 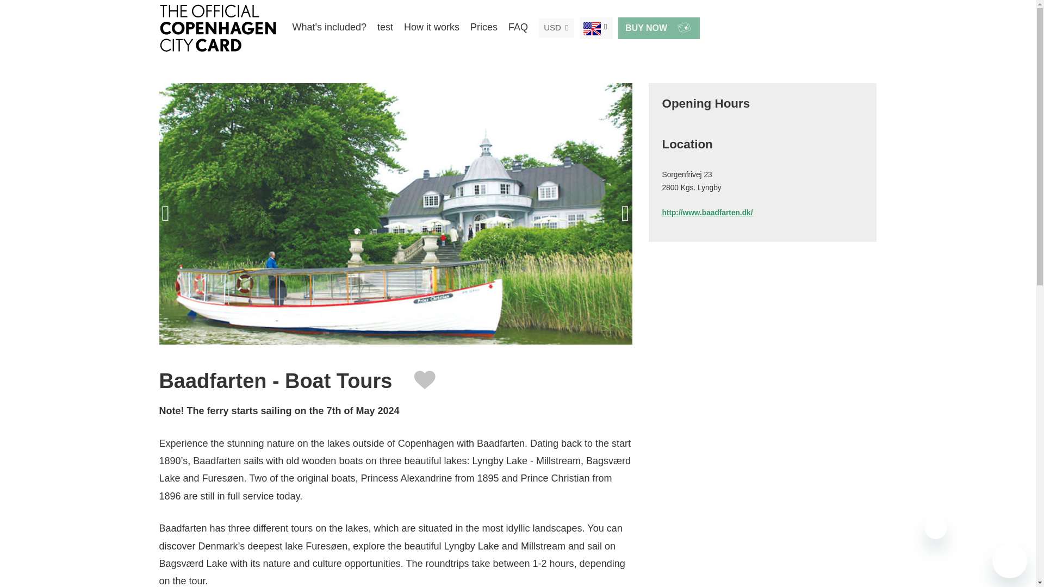 I want to click on What's included?, so click(x=330, y=27).